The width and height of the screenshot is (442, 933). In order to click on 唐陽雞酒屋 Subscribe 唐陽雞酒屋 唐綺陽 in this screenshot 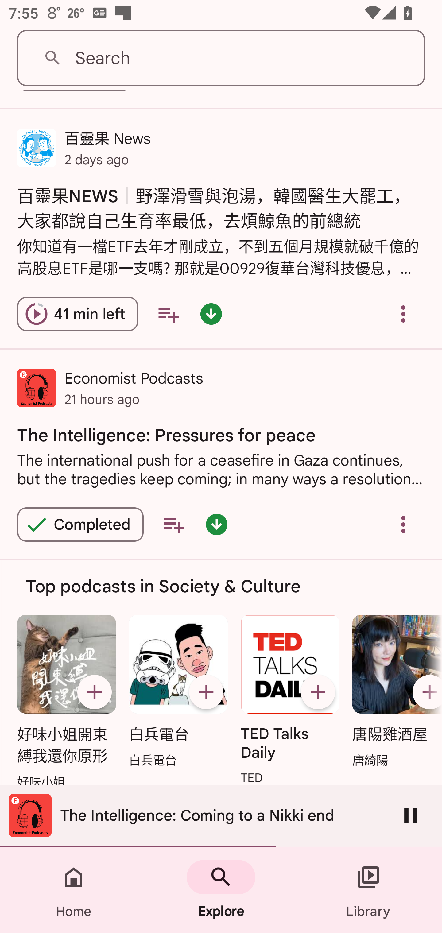, I will do `click(394, 692)`.